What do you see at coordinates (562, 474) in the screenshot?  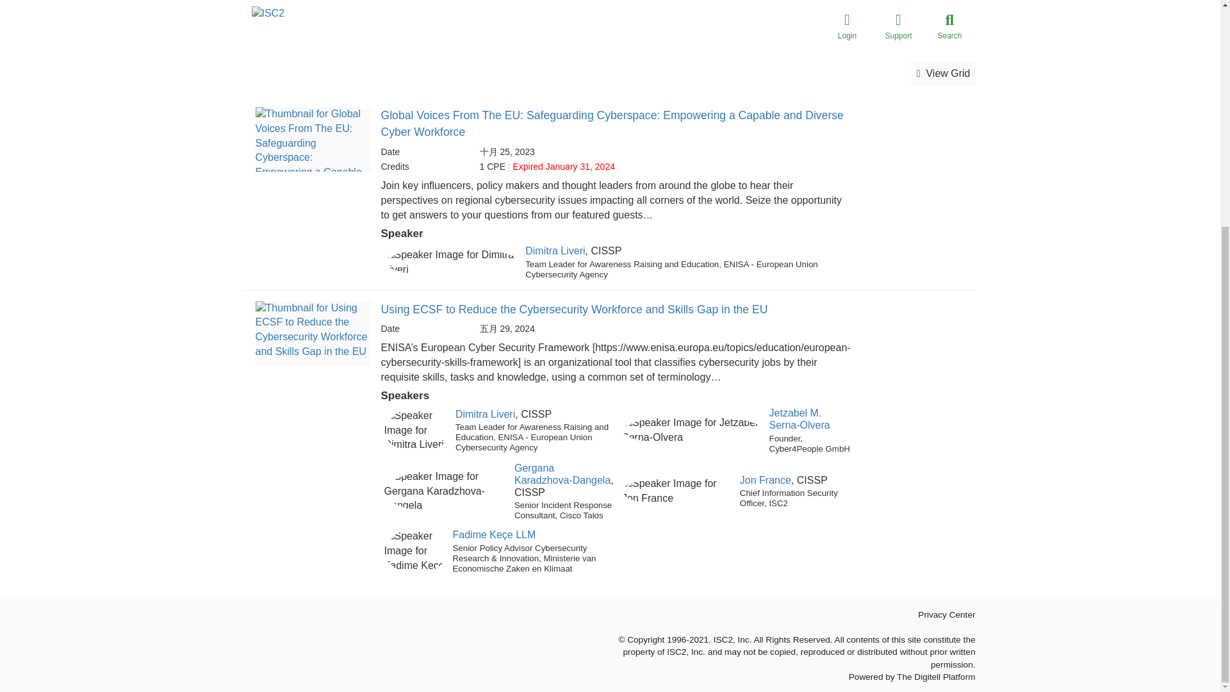 I see `Gergana Karadzhova-Dangela` at bounding box center [562, 474].